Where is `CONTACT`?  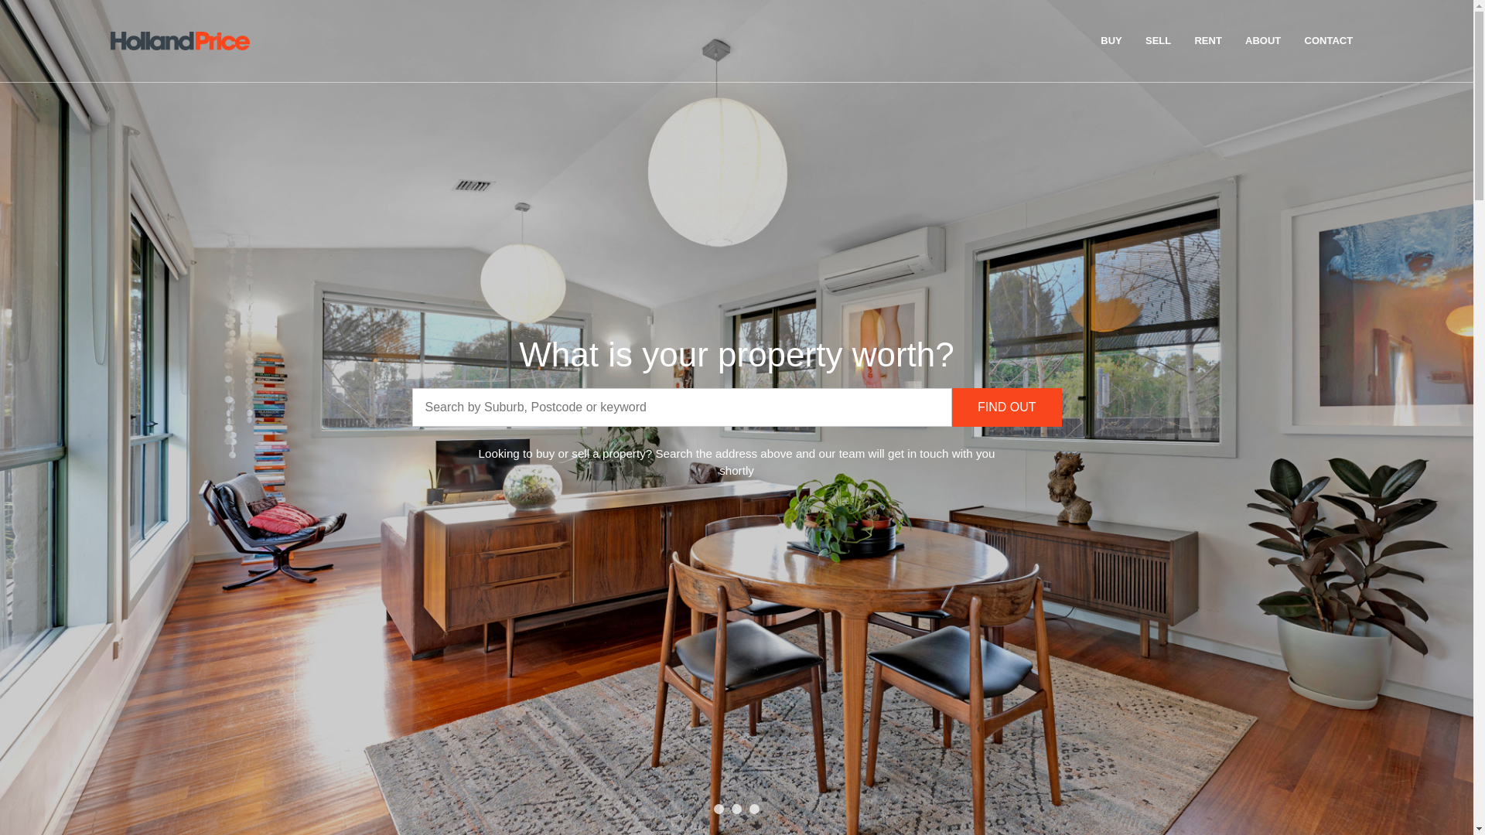 CONTACT is located at coordinates (1329, 41).